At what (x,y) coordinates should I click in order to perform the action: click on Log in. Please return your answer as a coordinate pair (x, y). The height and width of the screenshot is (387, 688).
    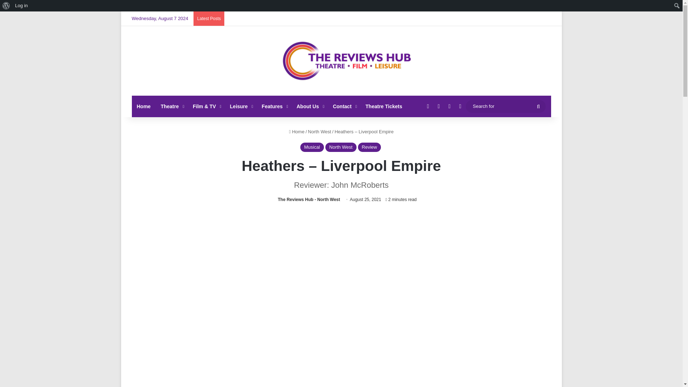
    Looking at the image, I should click on (21, 6).